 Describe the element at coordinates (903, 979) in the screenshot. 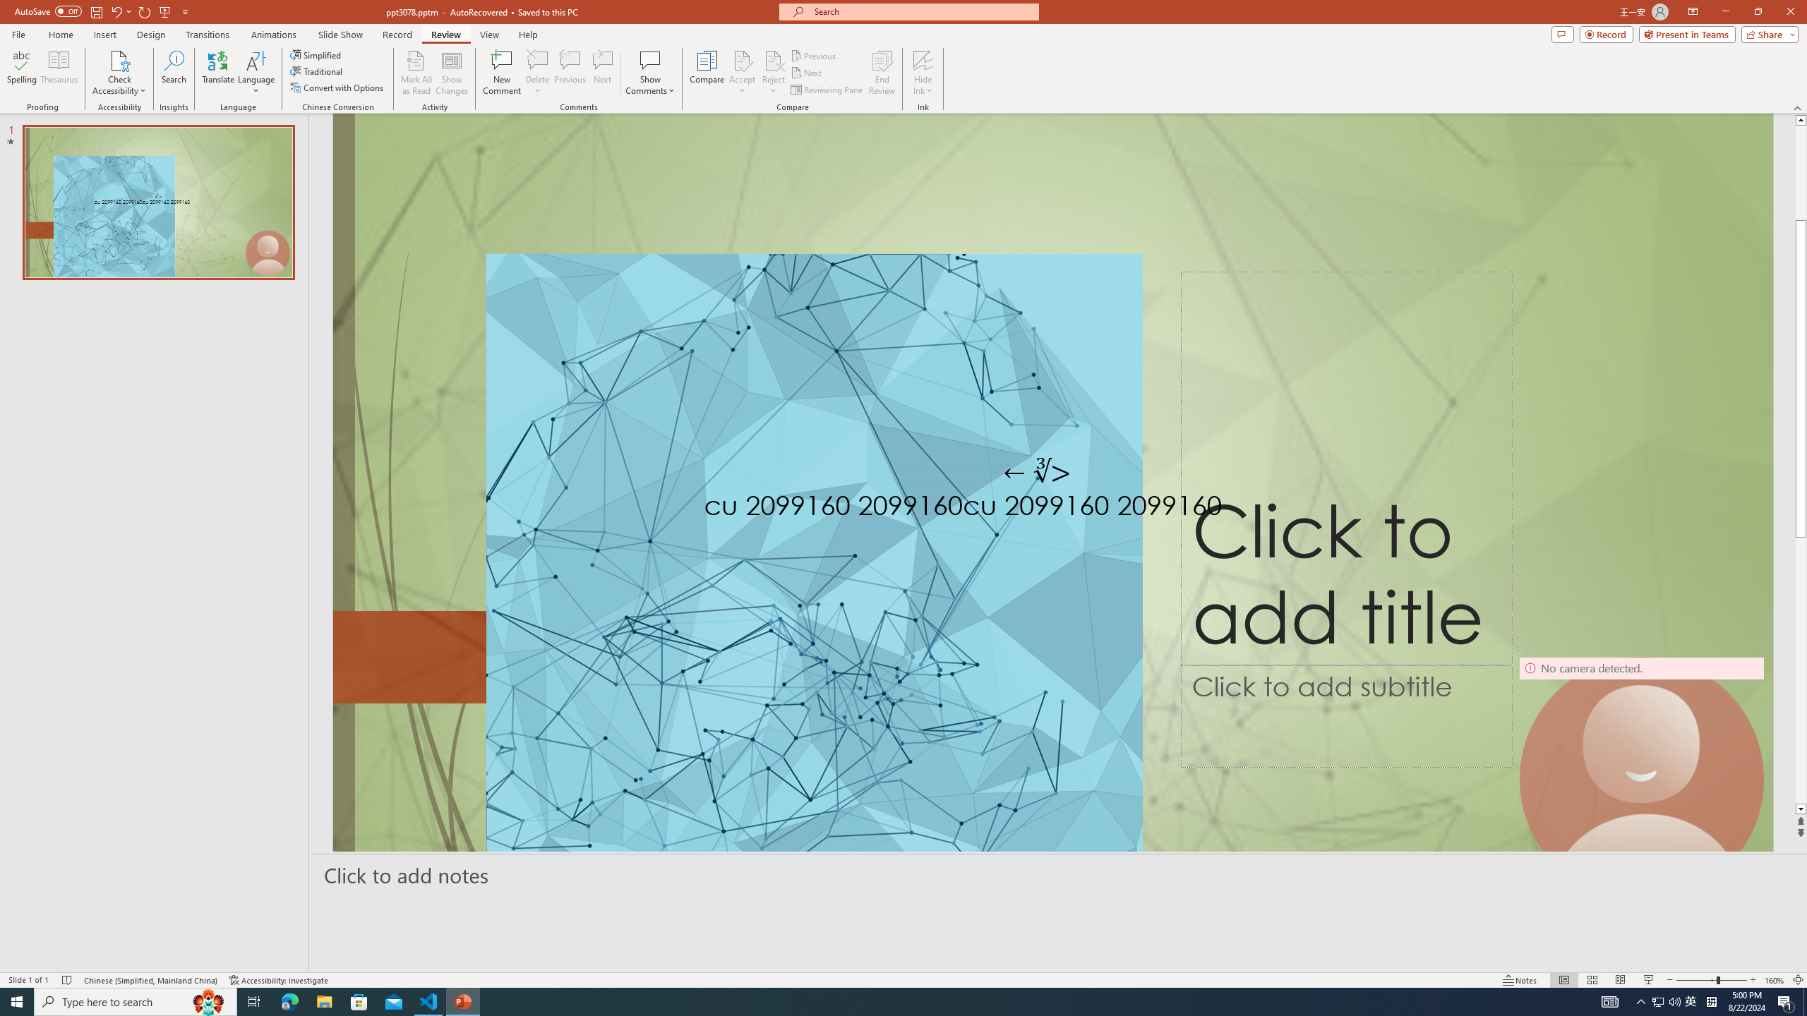

I see `Class: MsoCommandBar` at that location.